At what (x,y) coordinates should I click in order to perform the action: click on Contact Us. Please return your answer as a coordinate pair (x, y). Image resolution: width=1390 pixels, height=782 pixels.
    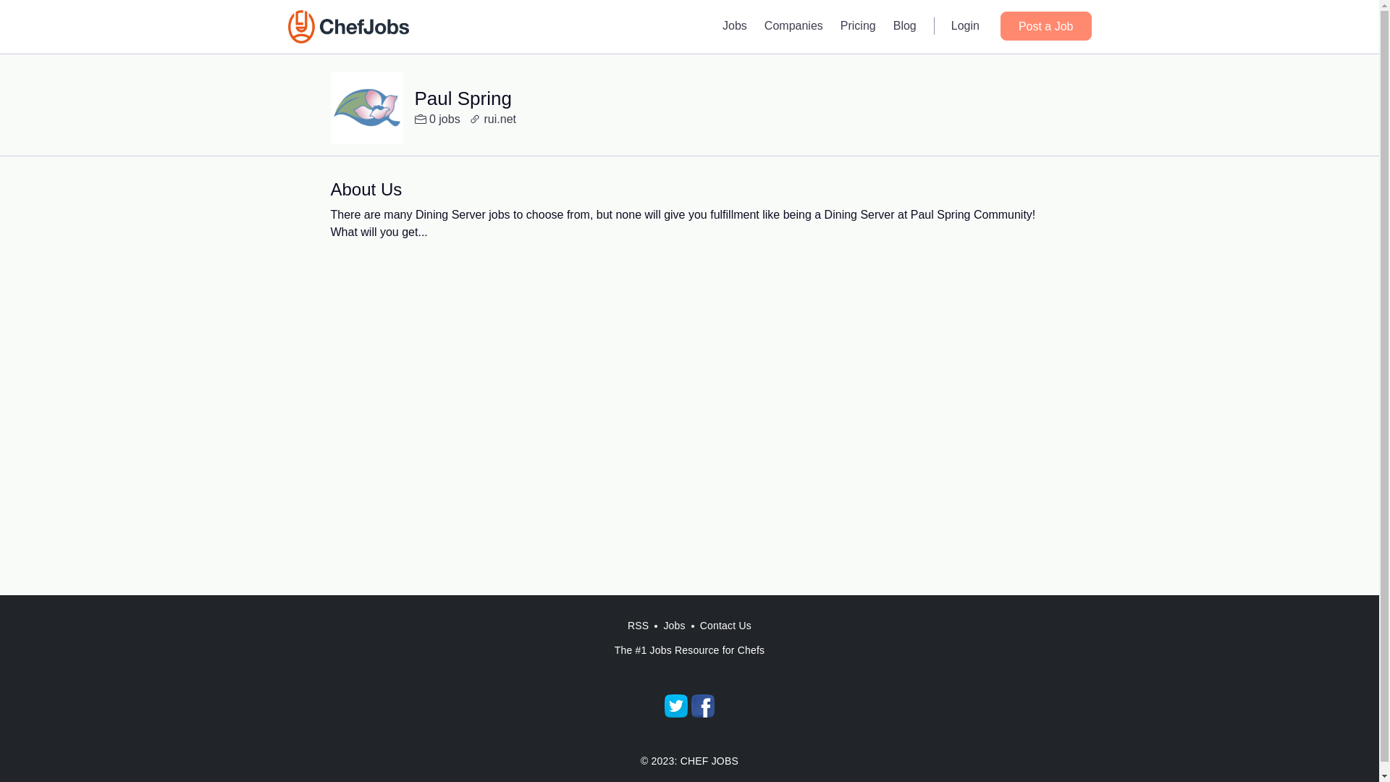
    Looking at the image, I should click on (725, 626).